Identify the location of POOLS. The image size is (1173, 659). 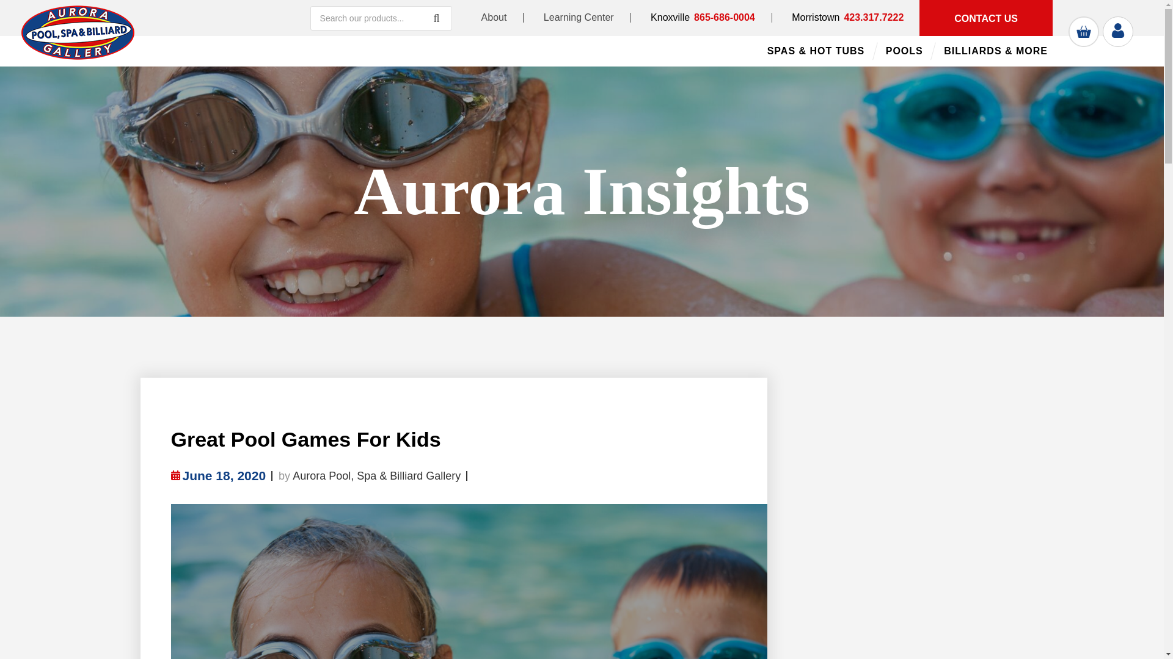
(904, 51).